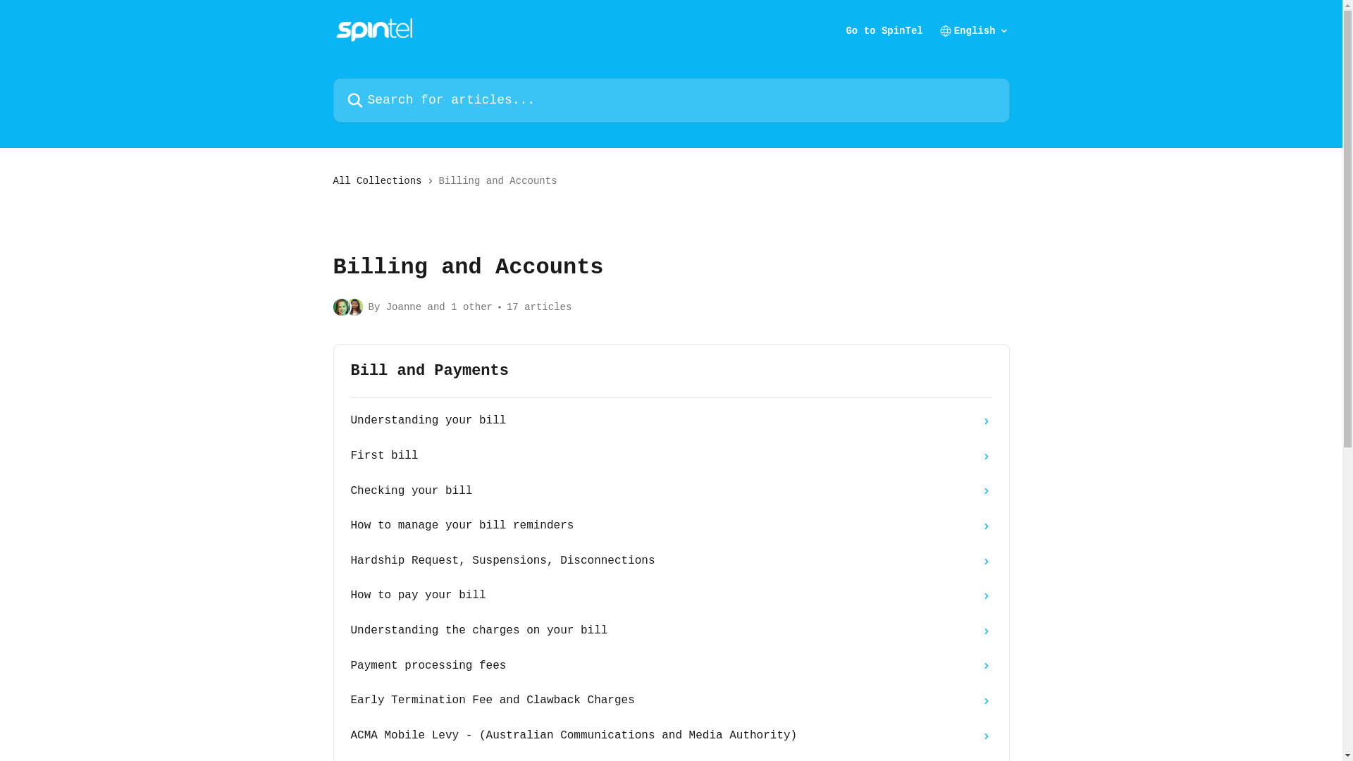 This screenshot has height=761, width=1353. What do you see at coordinates (672, 562) in the screenshot?
I see `Hardship Request, Suspensions, Disconnections` at bounding box center [672, 562].